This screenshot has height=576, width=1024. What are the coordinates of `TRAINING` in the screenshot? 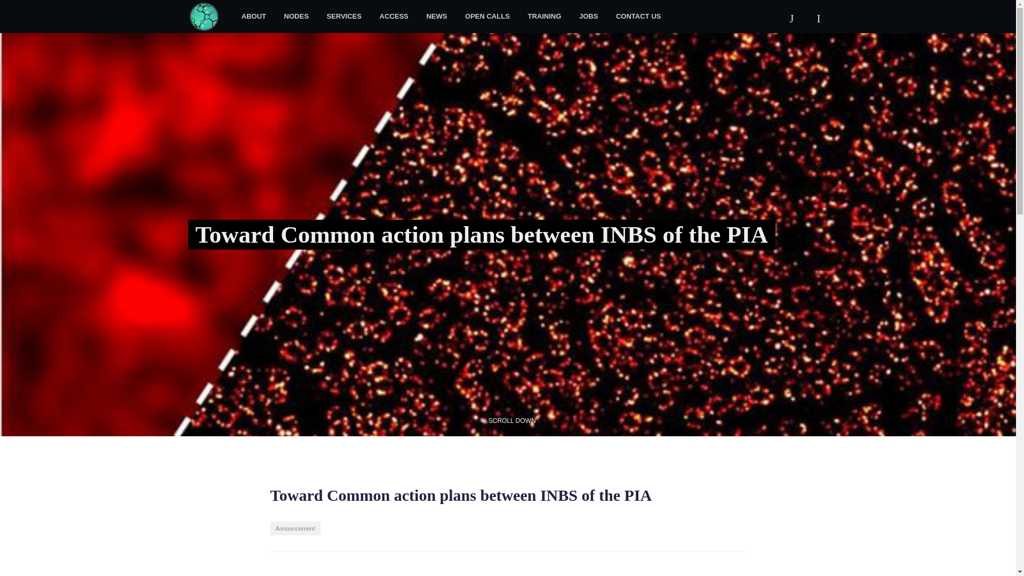 It's located at (544, 16).